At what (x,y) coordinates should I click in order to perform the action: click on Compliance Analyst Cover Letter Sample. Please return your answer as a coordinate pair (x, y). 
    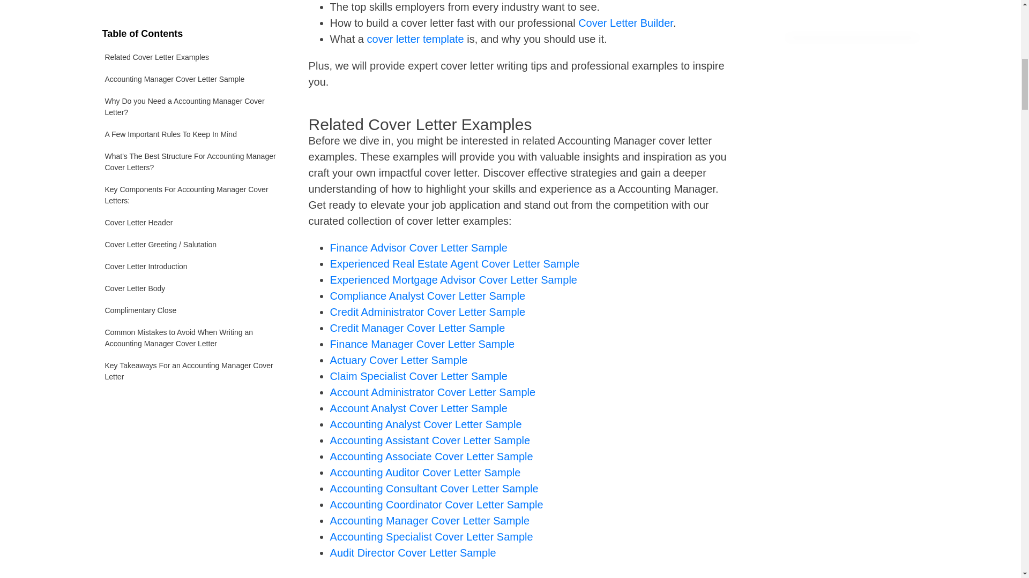
    Looking at the image, I should click on (428, 295).